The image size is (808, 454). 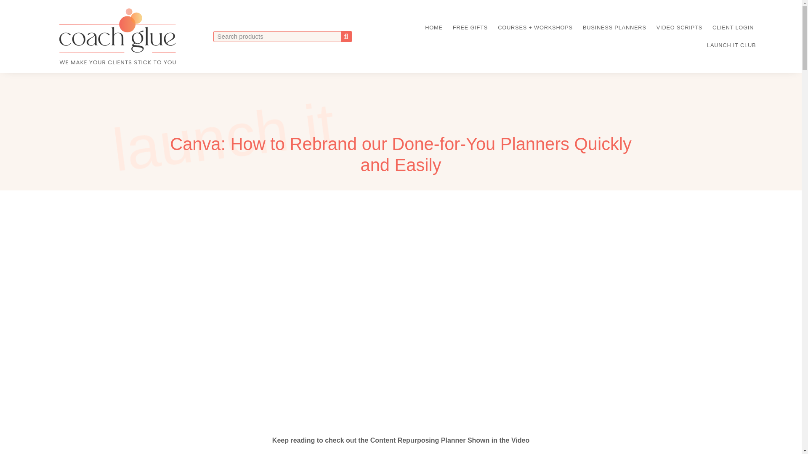 I want to click on CLIENT LOGIN, so click(x=733, y=28).